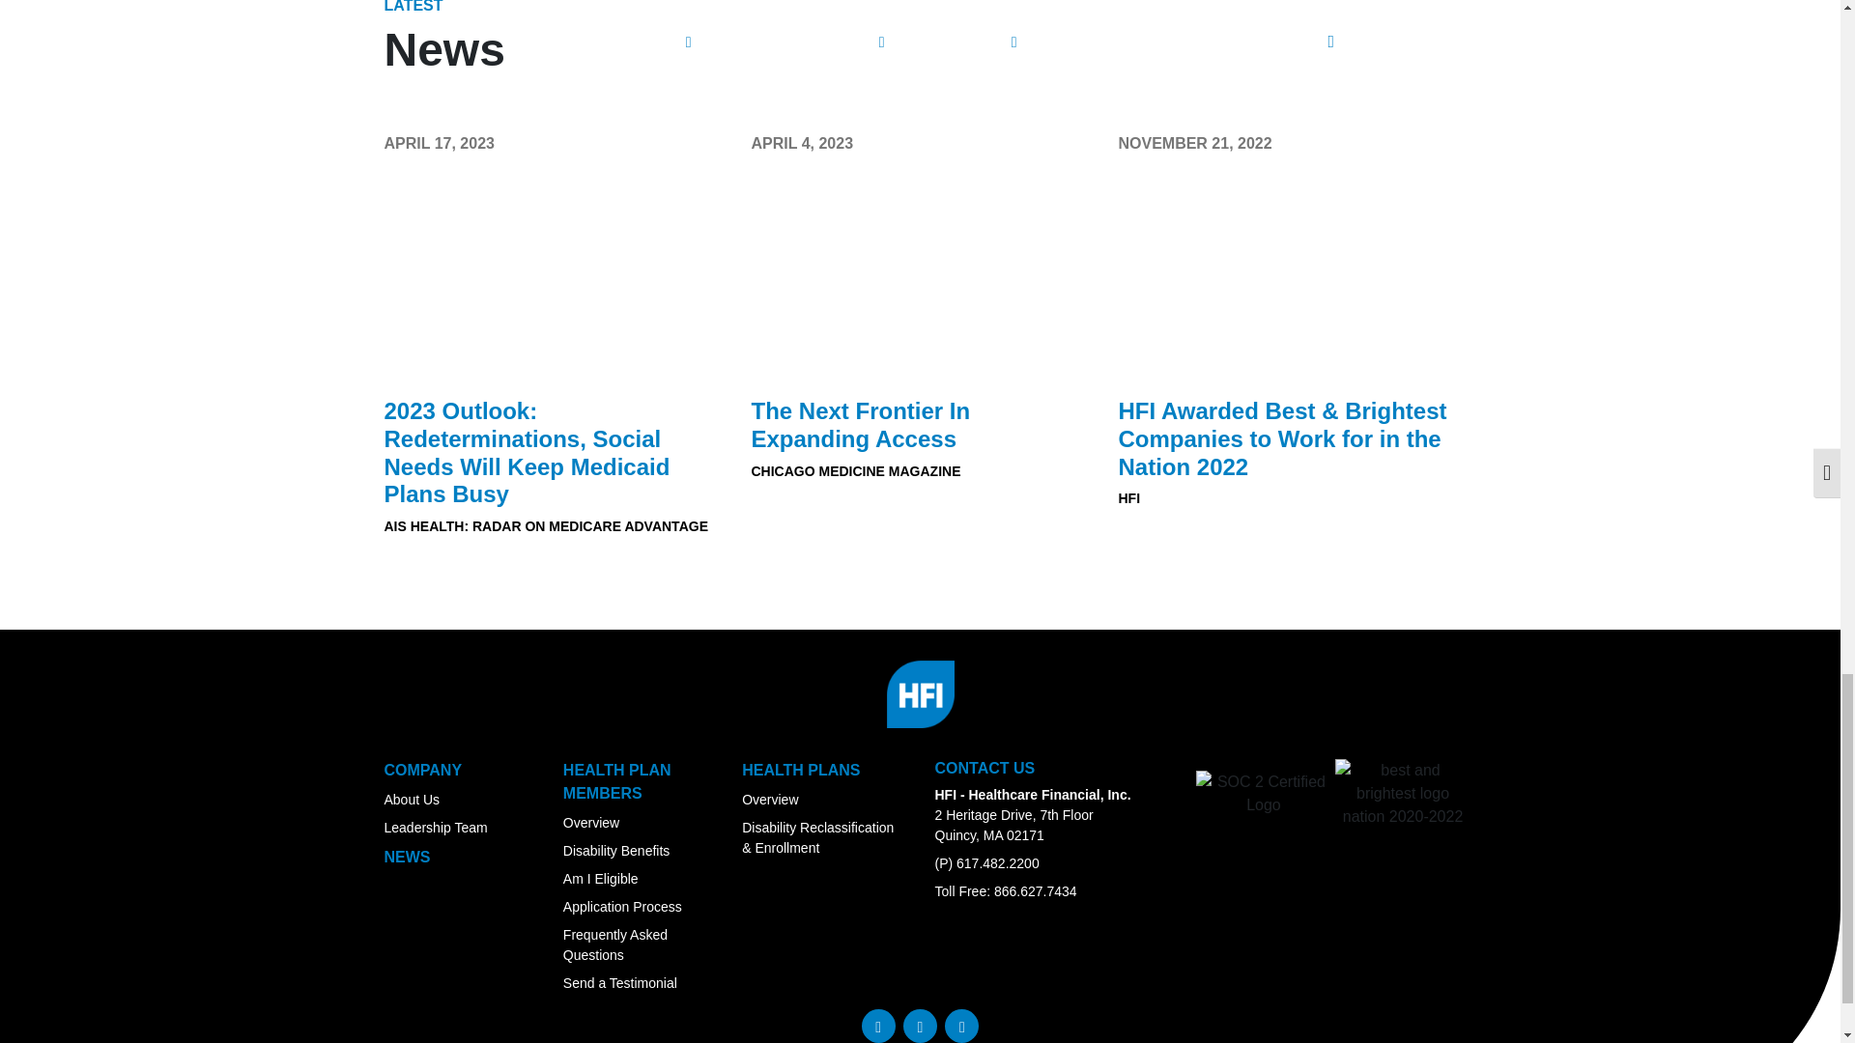 The width and height of the screenshot is (1855, 1043). What do you see at coordinates (601, 879) in the screenshot?
I see `Am I Eligible` at bounding box center [601, 879].